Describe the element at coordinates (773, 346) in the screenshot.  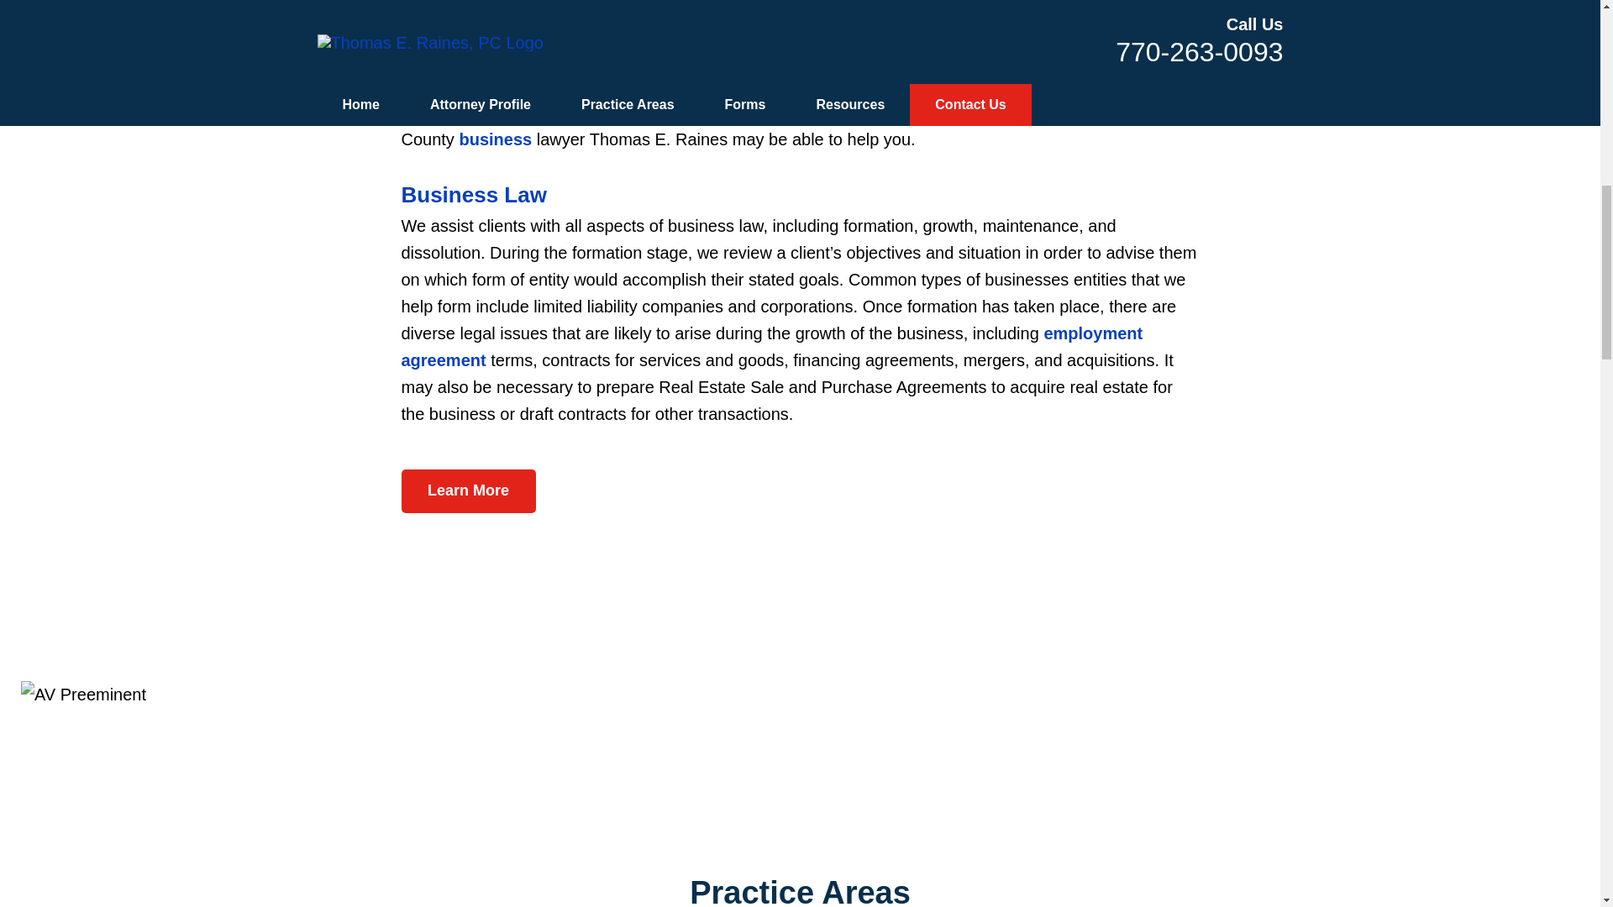
I see `employment agreement` at that location.